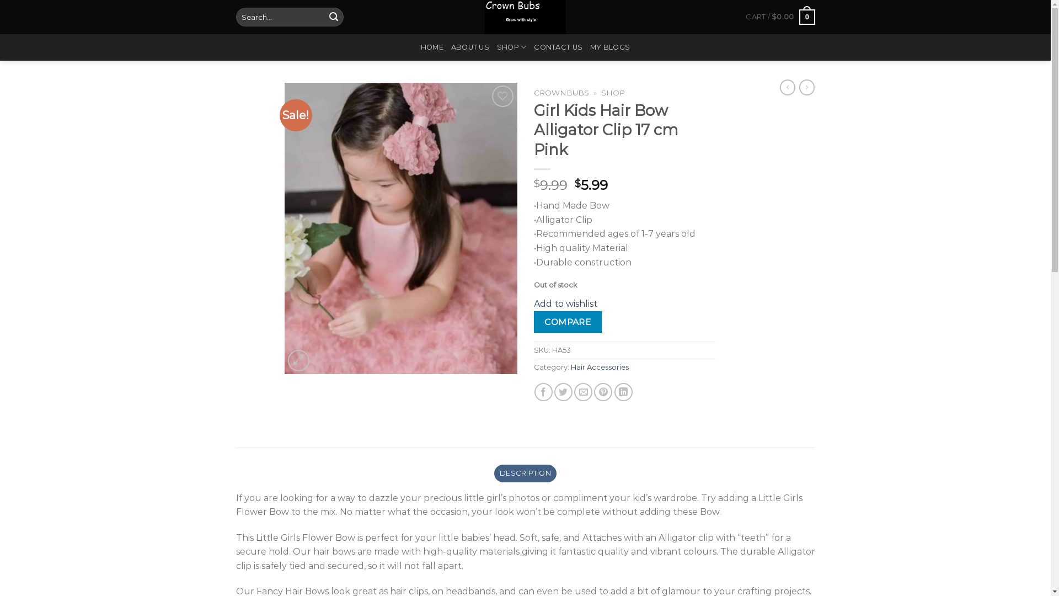  I want to click on Pin on Pinterest, so click(603, 392).